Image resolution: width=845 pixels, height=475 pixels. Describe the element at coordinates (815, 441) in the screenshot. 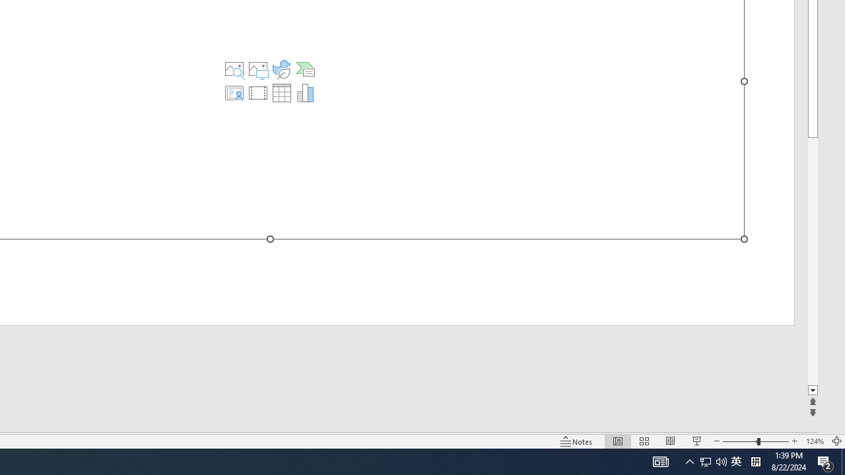

I see `Zoom 124%` at that location.